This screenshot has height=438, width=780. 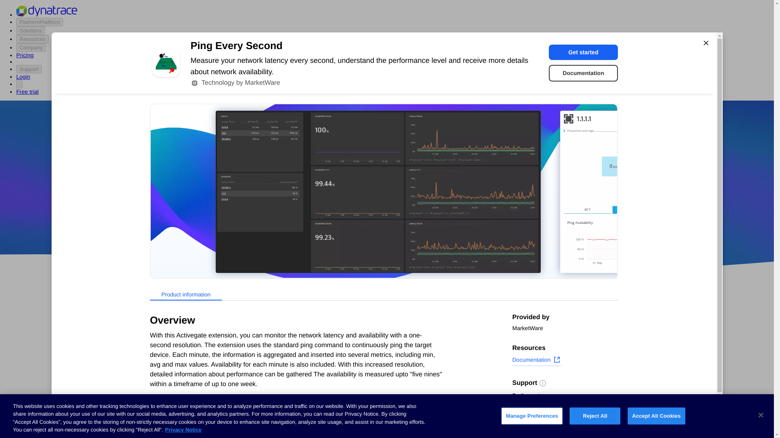 I want to click on Certified Partners, so click(x=166, y=328).